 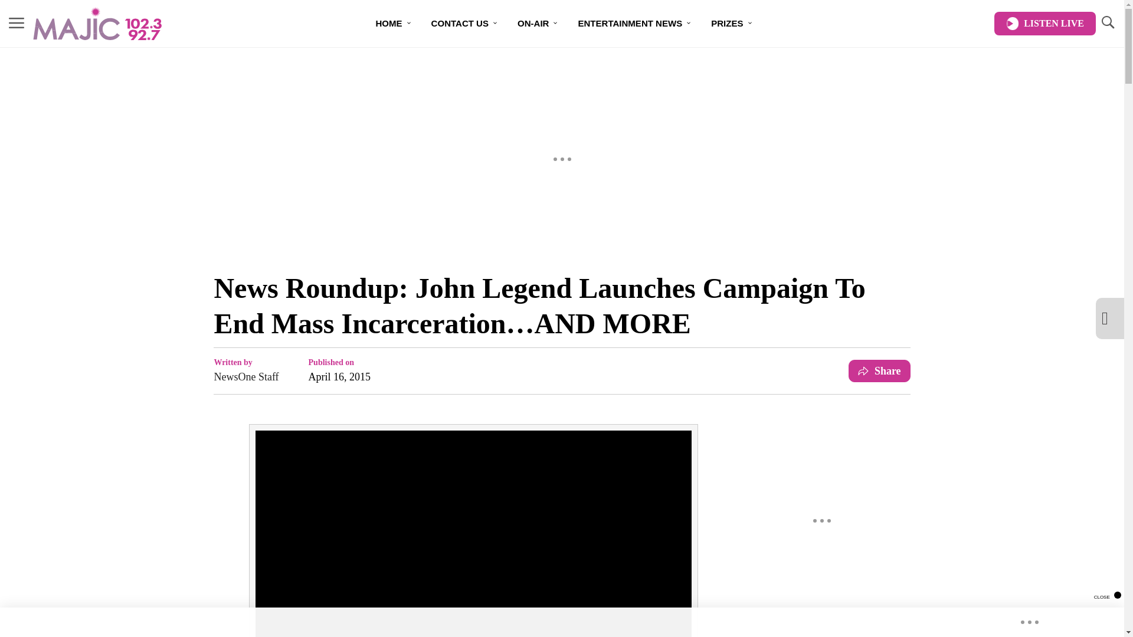 I want to click on ENTERTAINMENT NEWS, so click(x=635, y=24).